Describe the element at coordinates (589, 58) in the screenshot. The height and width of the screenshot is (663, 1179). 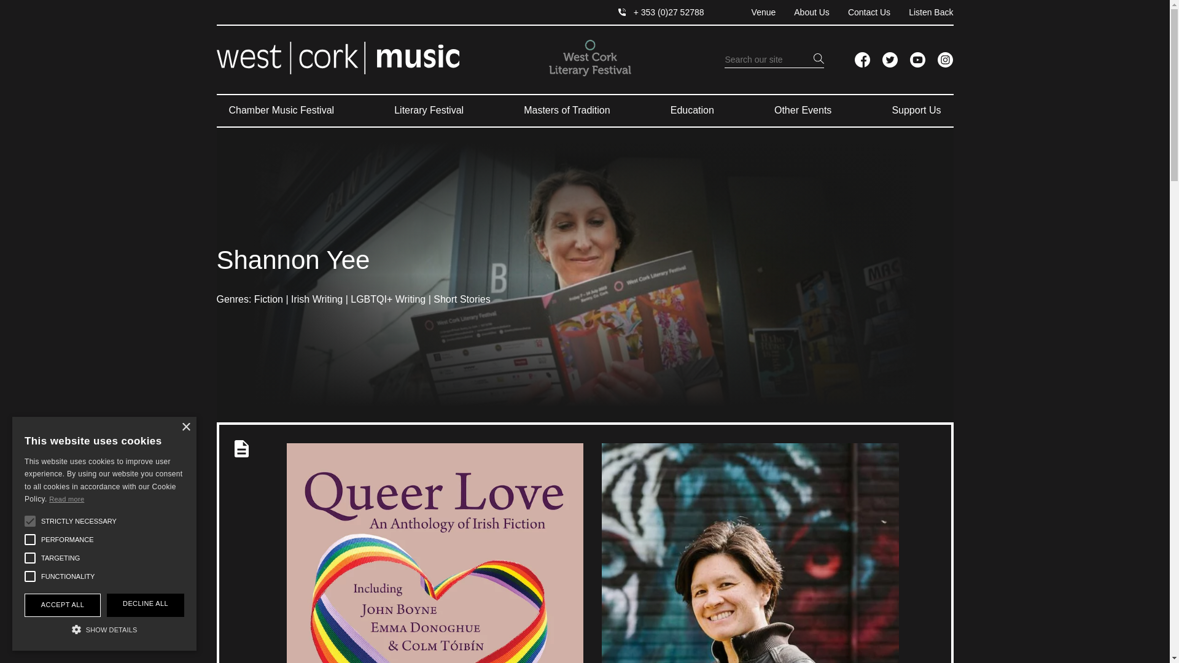
I see `Festival logo` at that location.